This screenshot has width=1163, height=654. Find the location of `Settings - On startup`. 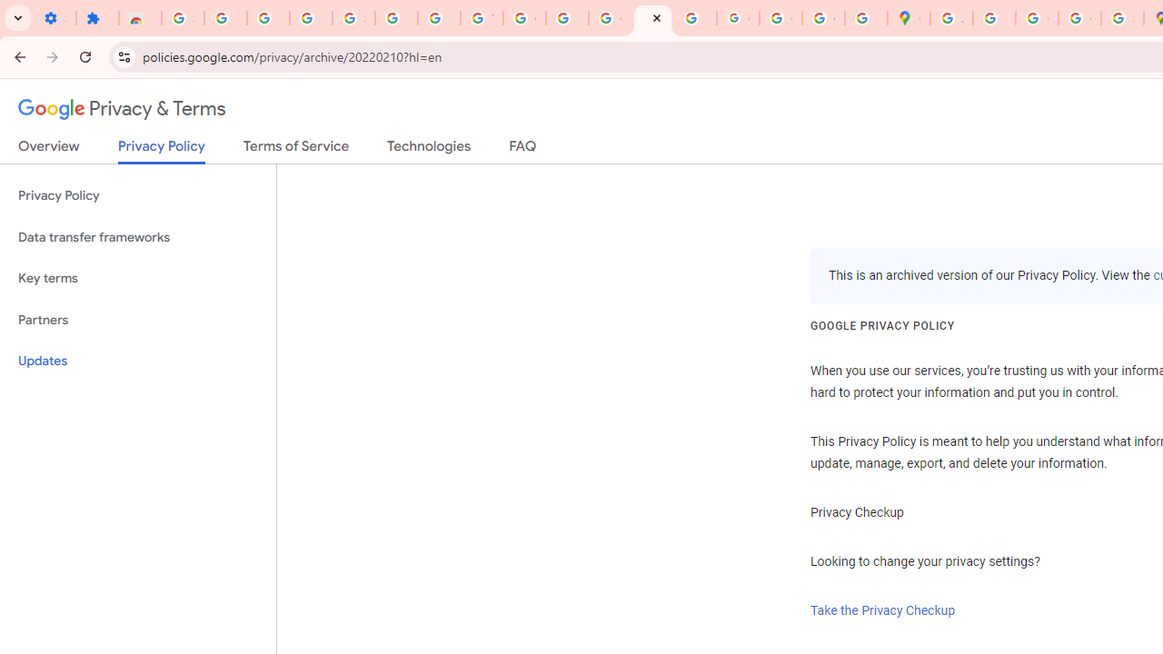

Settings - On startup is located at coordinates (55, 18).